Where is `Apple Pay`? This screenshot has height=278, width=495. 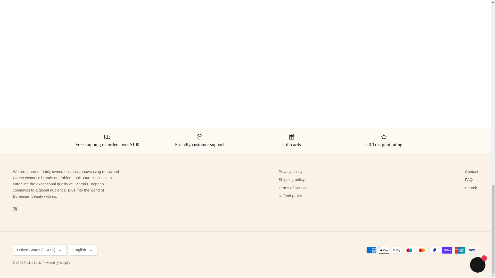
Apple Pay is located at coordinates (384, 250).